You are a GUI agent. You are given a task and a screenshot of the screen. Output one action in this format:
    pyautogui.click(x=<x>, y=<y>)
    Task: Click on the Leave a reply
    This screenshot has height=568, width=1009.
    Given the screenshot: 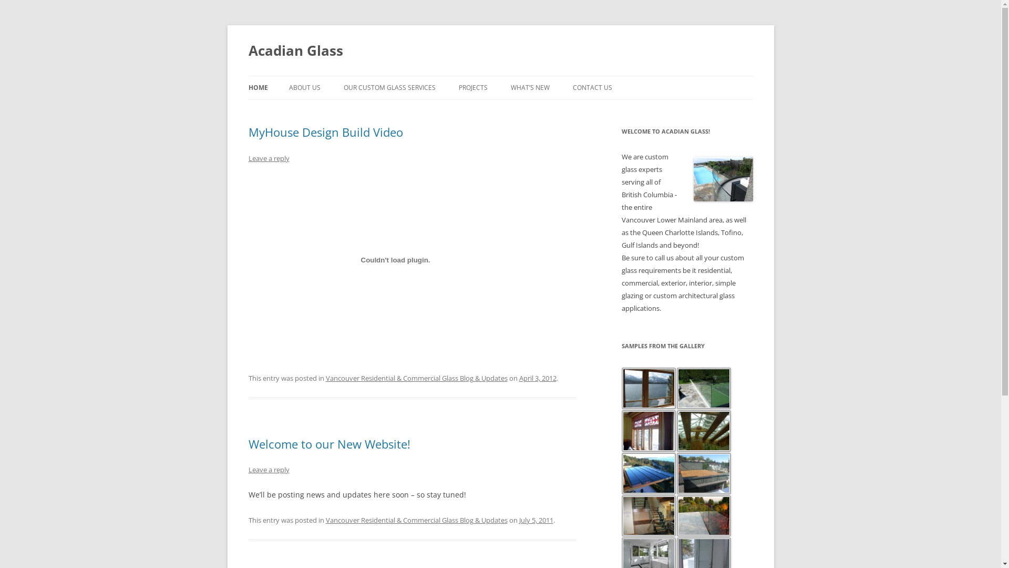 What is the action you would take?
    pyautogui.click(x=269, y=158)
    